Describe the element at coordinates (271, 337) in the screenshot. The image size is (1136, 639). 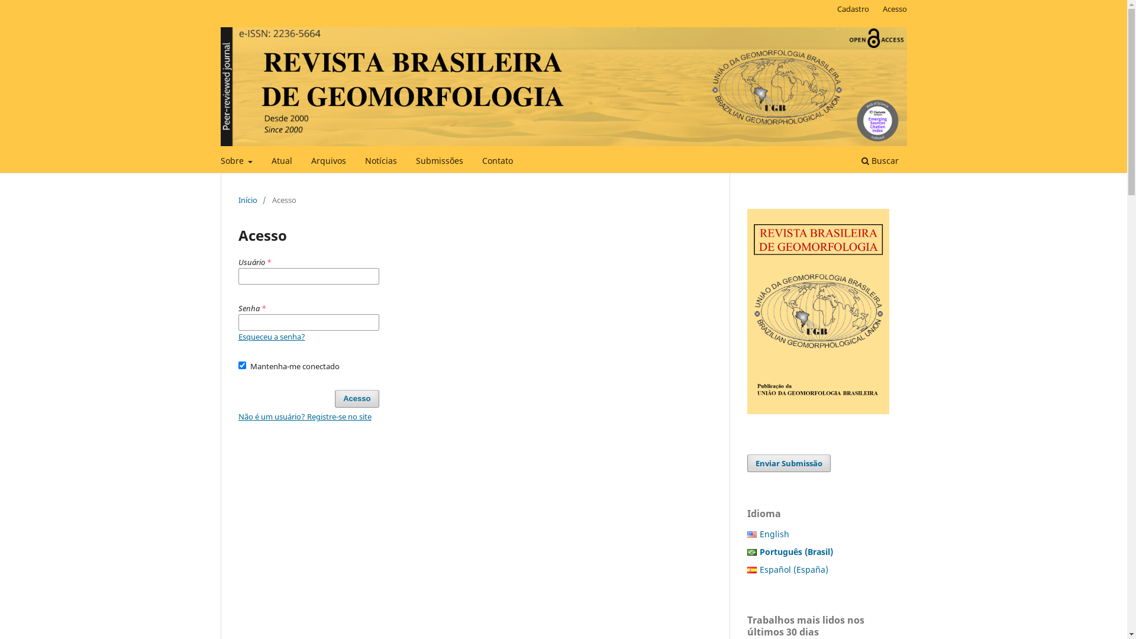
I see `Esqueceu a senha?` at that location.